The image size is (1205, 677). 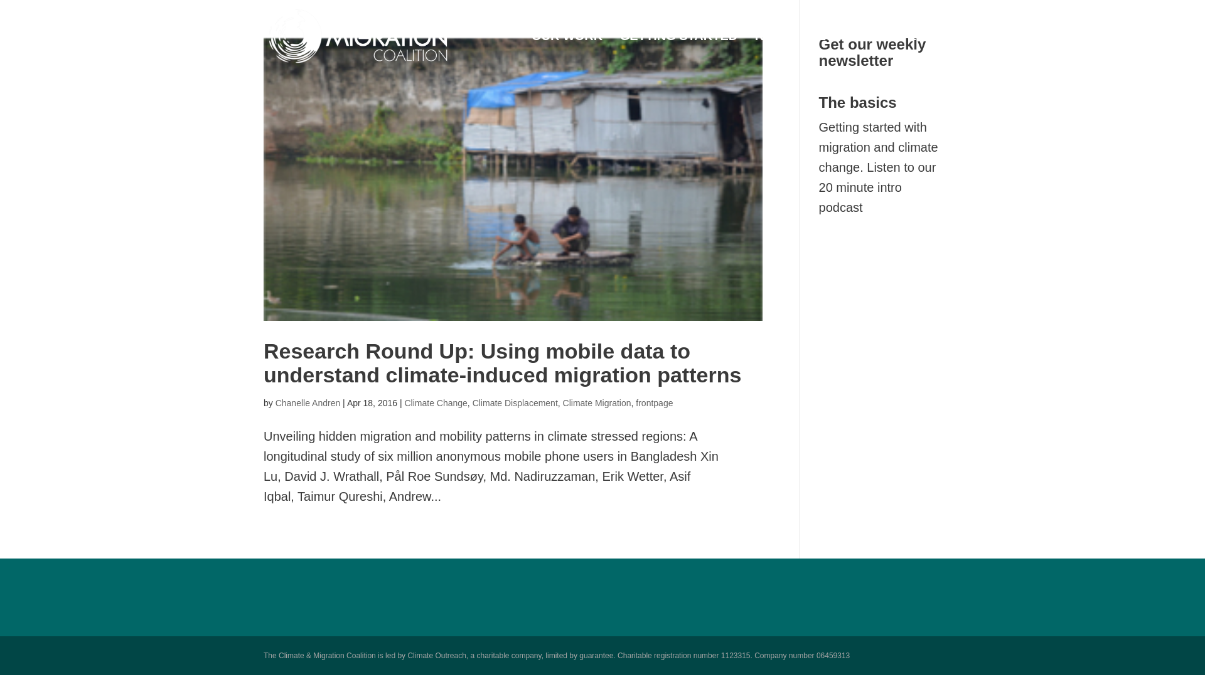 I want to click on Climate Migration, so click(x=597, y=403).